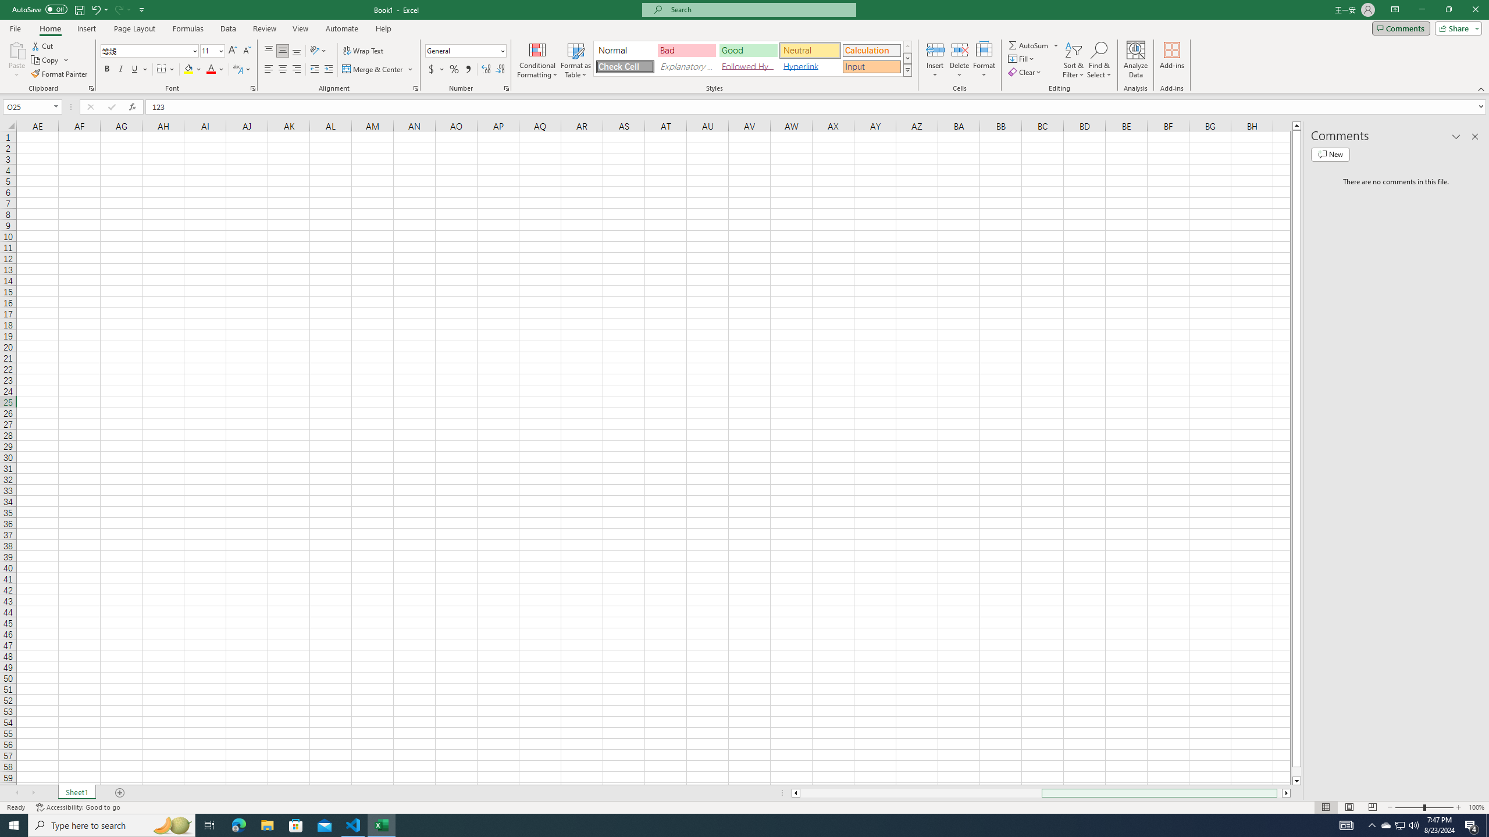 Image resolution: width=1489 pixels, height=837 pixels. Describe the element at coordinates (810, 50) in the screenshot. I see `Neutral` at that location.